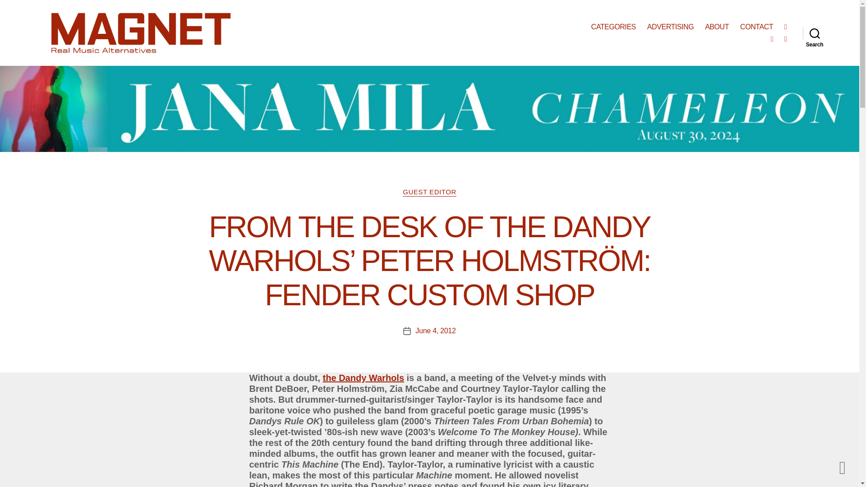 The height and width of the screenshot is (487, 866). I want to click on CATEGORIES, so click(613, 27).